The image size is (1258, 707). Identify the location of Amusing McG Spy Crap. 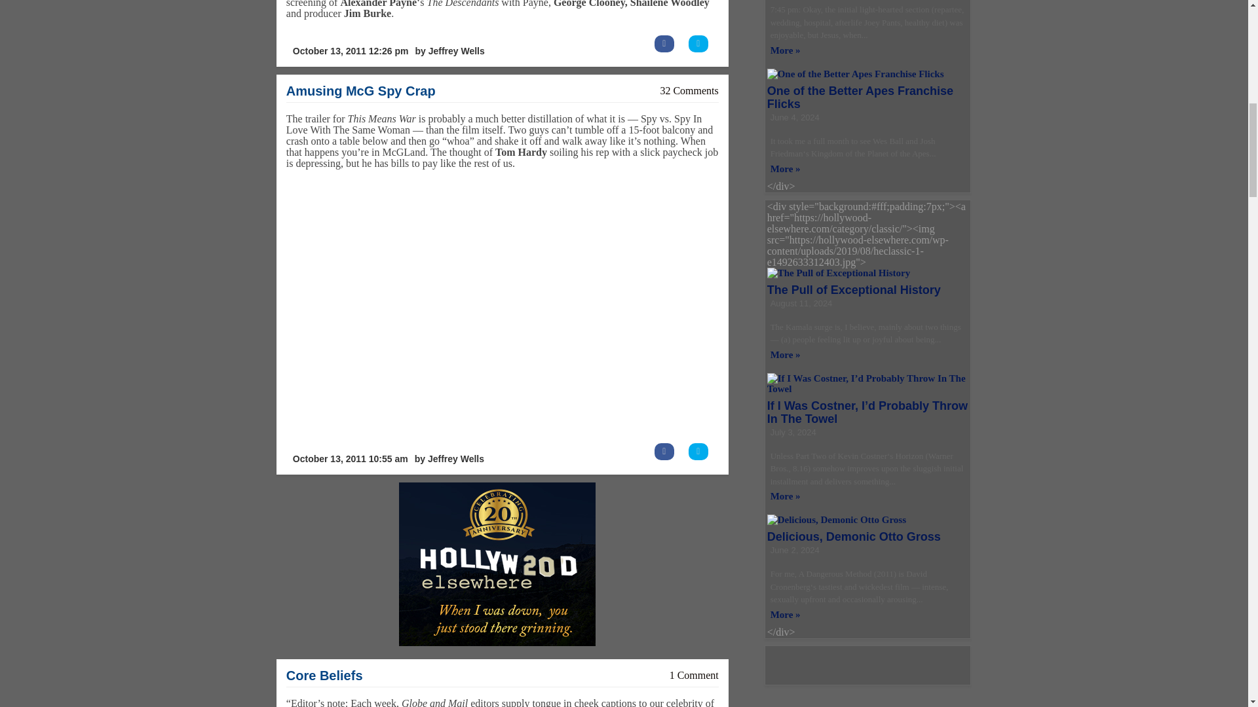
(360, 91).